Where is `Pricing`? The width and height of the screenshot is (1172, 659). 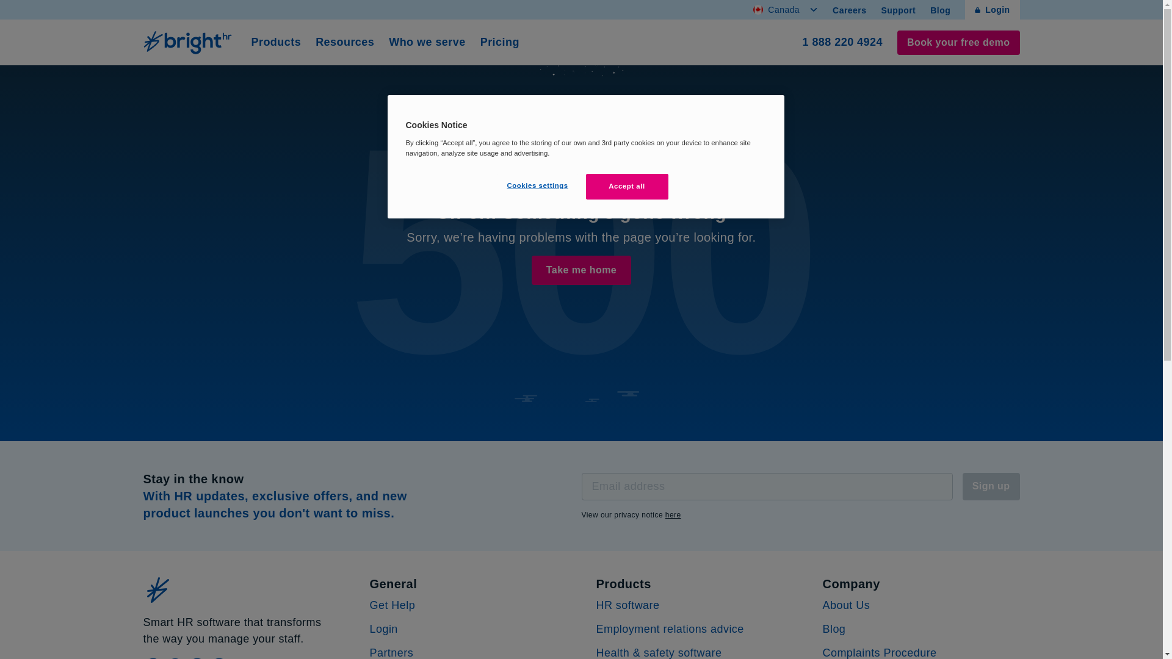 Pricing is located at coordinates (499, 43).